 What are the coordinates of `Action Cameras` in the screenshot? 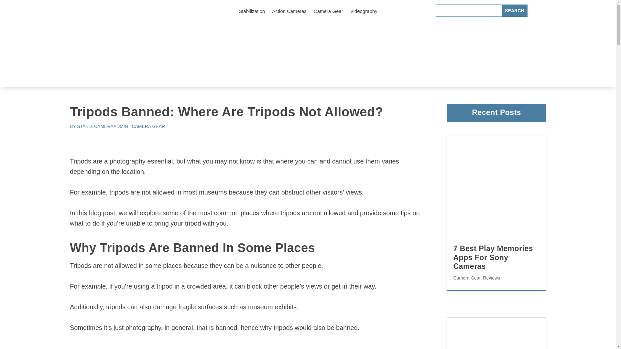 It's located at (289, 12).